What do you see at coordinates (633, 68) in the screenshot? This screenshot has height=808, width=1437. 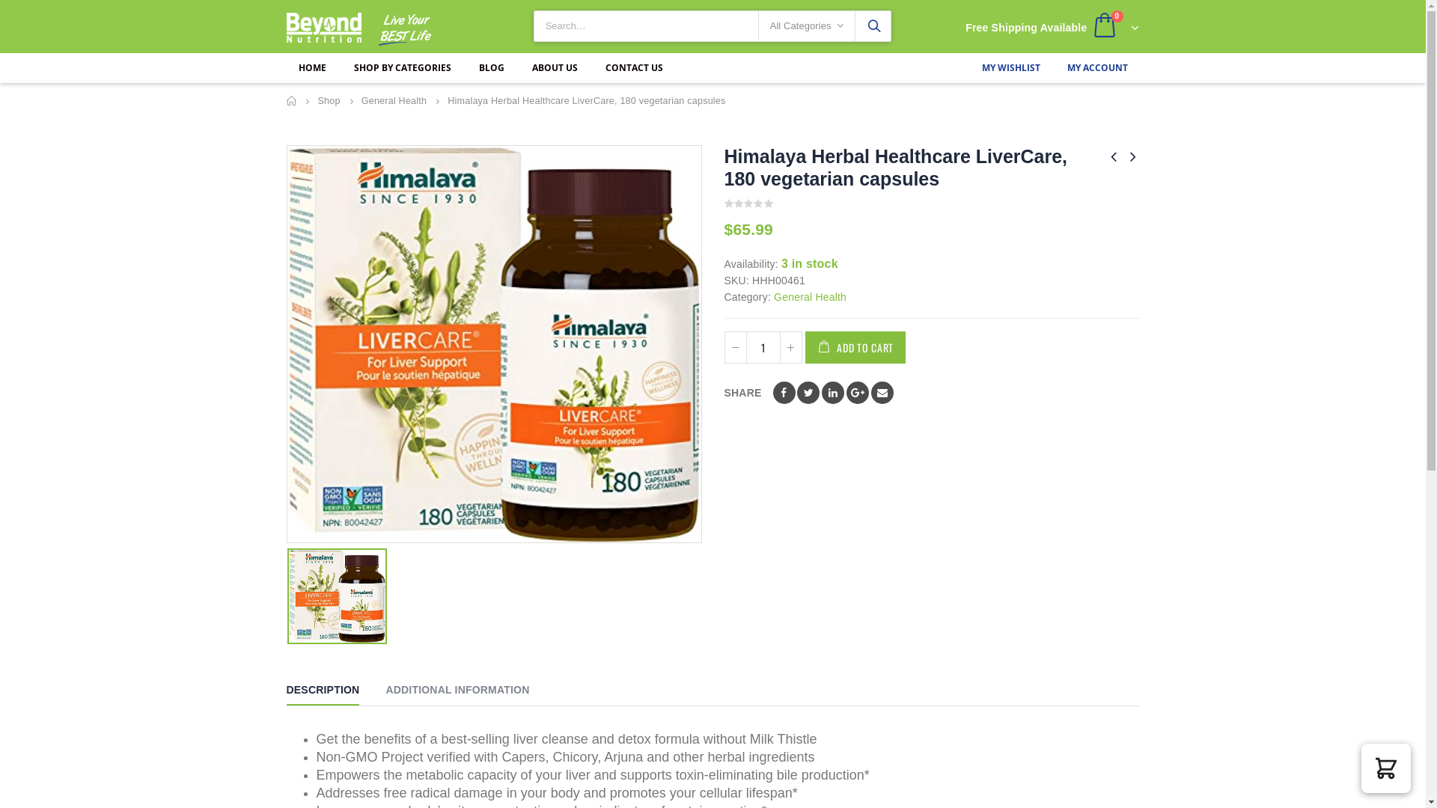 I see `CONTACT US` at bounding box center [633, 68].